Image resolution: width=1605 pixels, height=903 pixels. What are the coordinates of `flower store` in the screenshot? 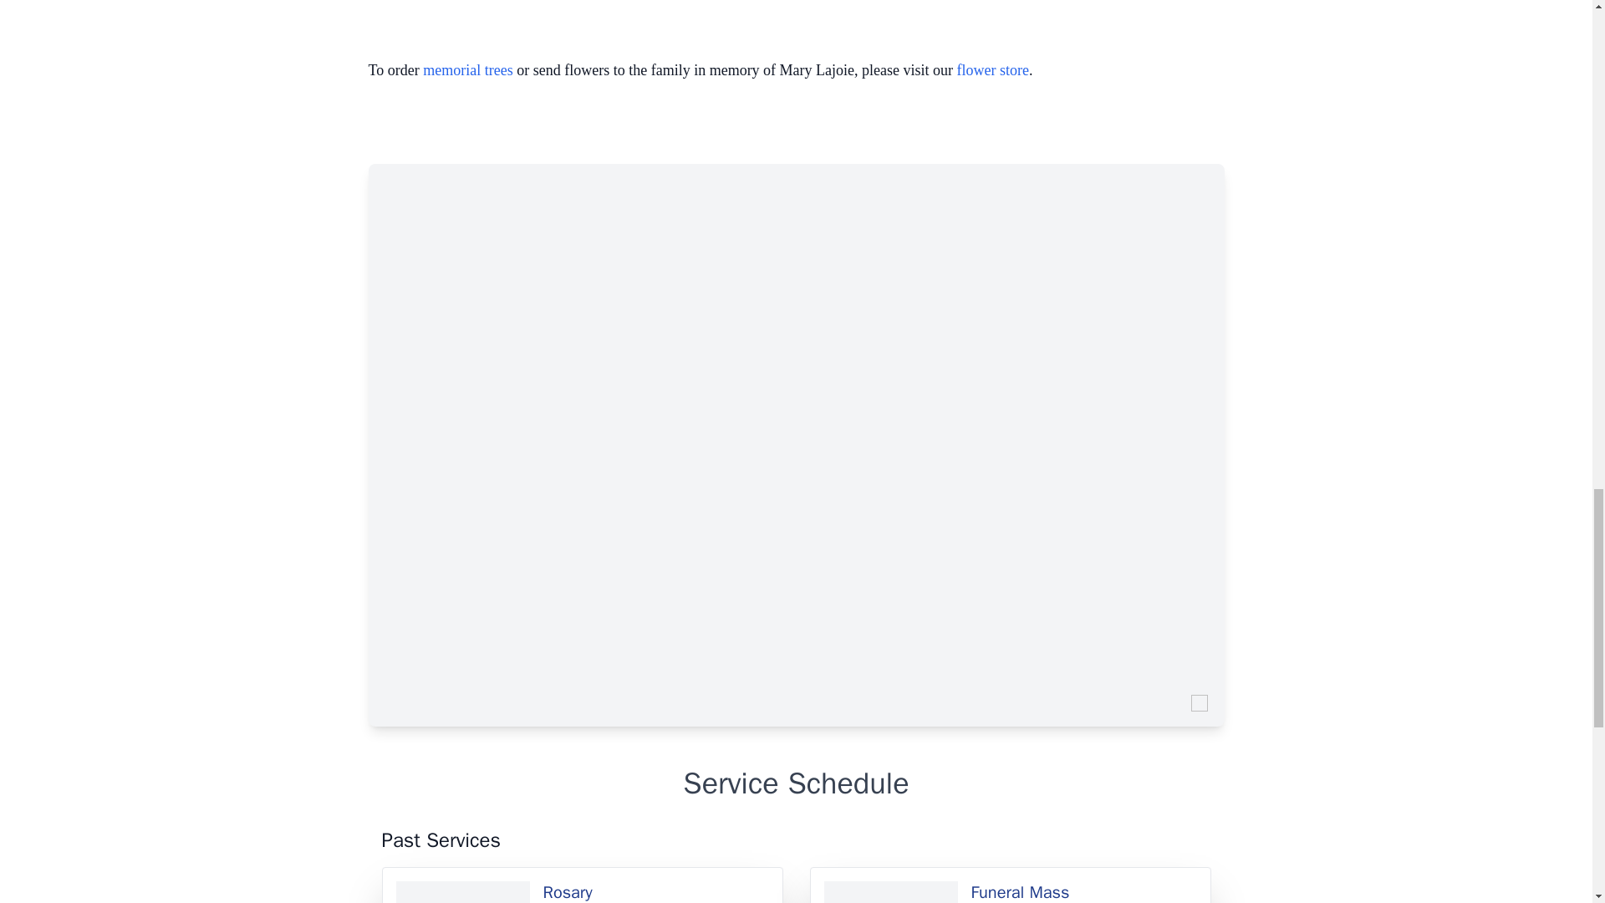 It's located at (992, 70).